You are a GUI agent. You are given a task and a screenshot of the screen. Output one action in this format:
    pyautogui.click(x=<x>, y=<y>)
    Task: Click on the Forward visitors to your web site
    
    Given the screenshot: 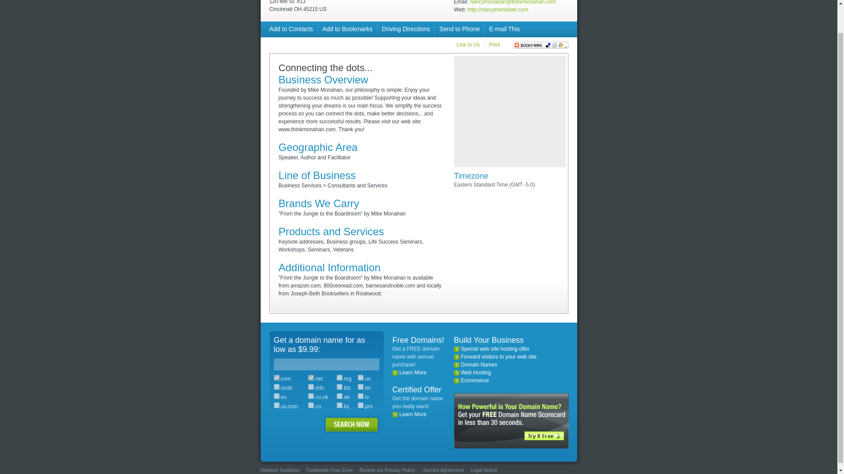 What is the action you would take?
    pyautogui.click(x=498, y=356)
    